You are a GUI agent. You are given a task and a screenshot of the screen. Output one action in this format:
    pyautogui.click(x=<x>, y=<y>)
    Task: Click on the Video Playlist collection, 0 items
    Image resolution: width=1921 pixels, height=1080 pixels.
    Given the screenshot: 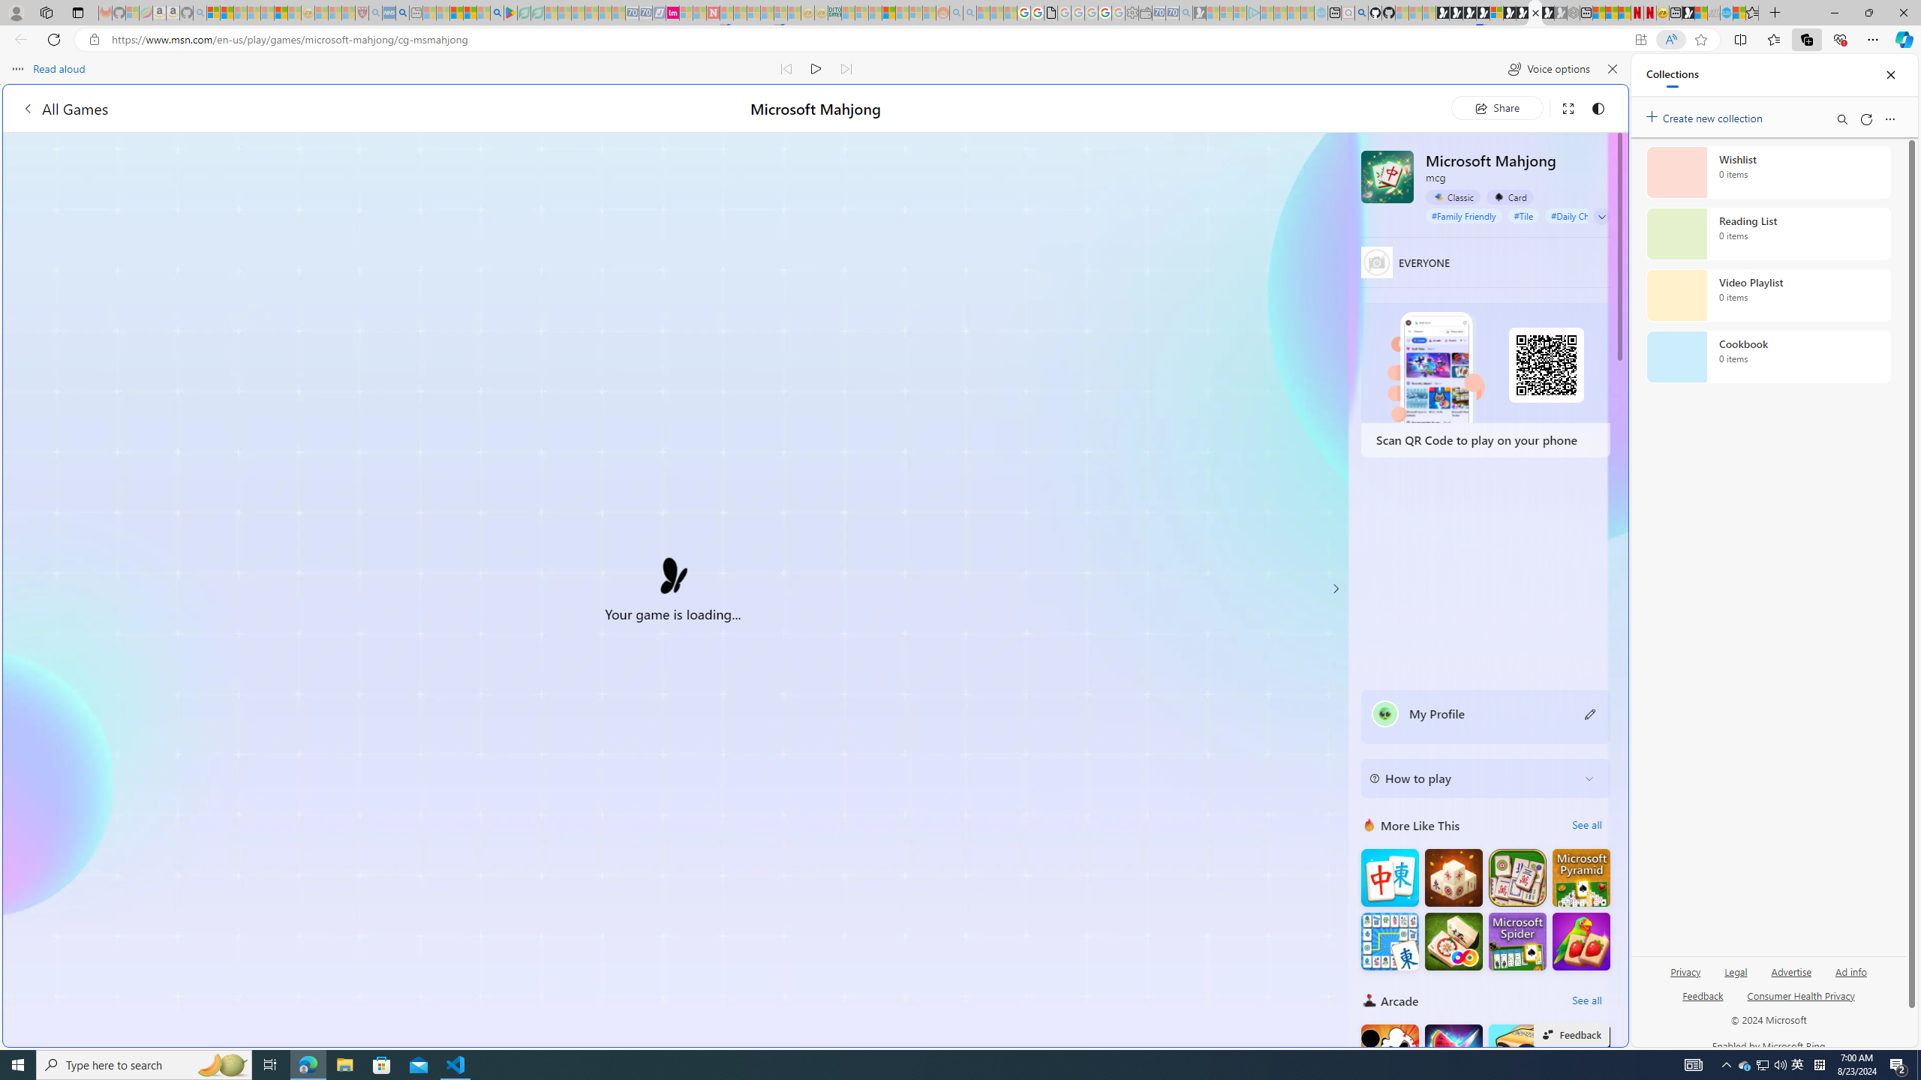 What is the action you would take?
    pyautogui.click(x=1768, y=295)
    